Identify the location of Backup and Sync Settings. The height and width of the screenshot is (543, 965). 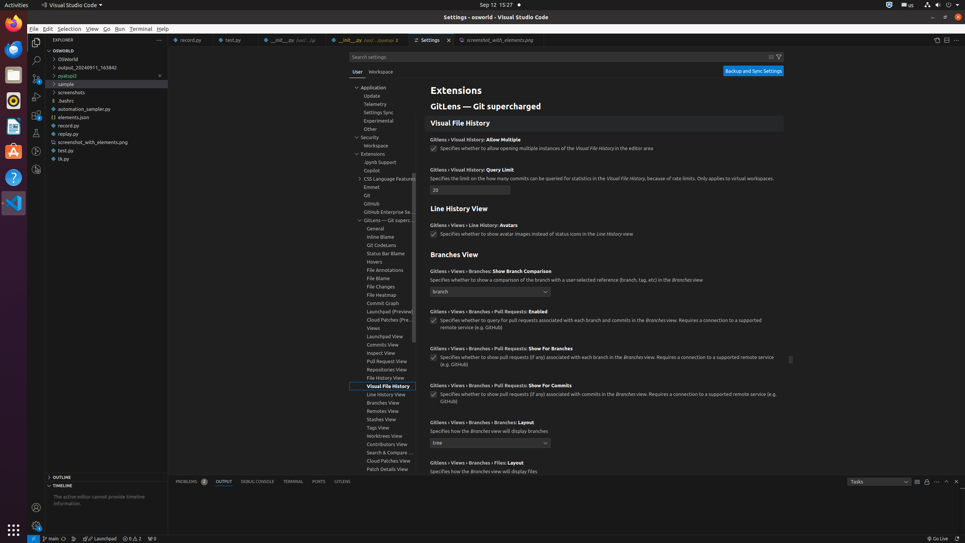
(754, 71).